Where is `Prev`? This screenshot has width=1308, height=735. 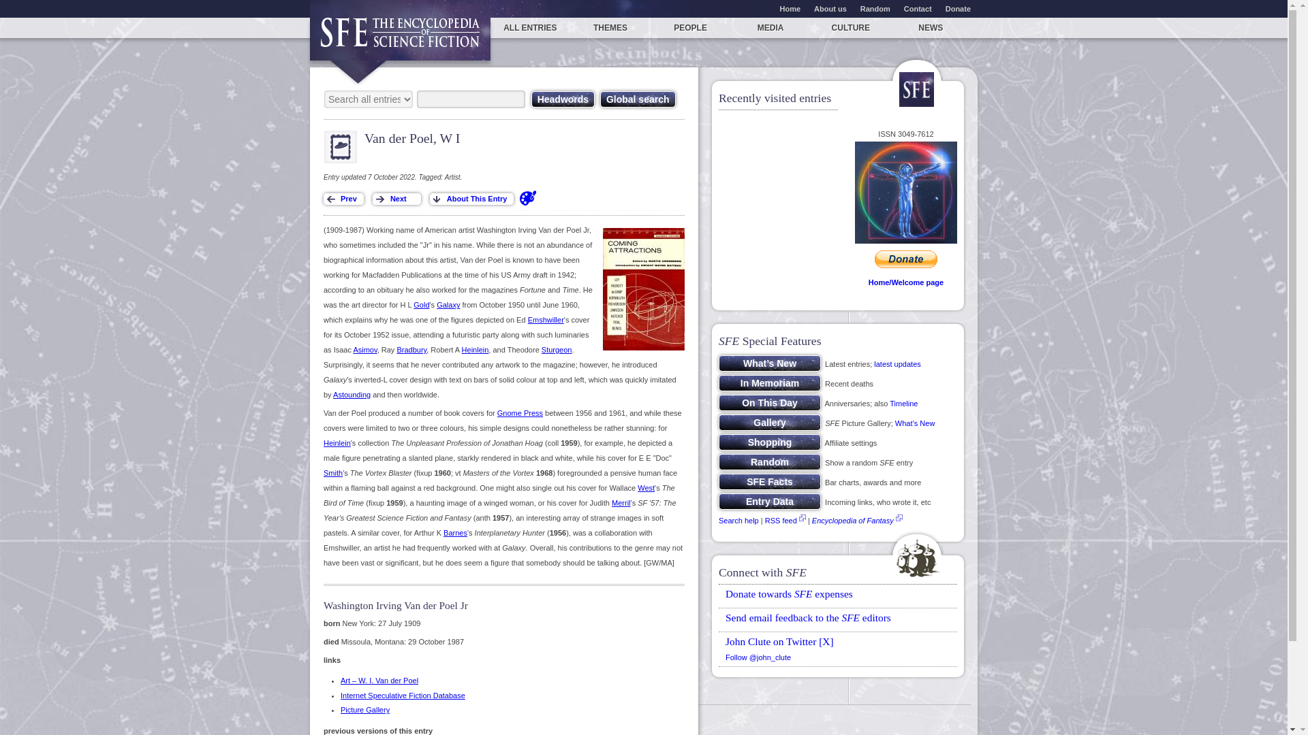
Prev is located at coordinates (343, 199).